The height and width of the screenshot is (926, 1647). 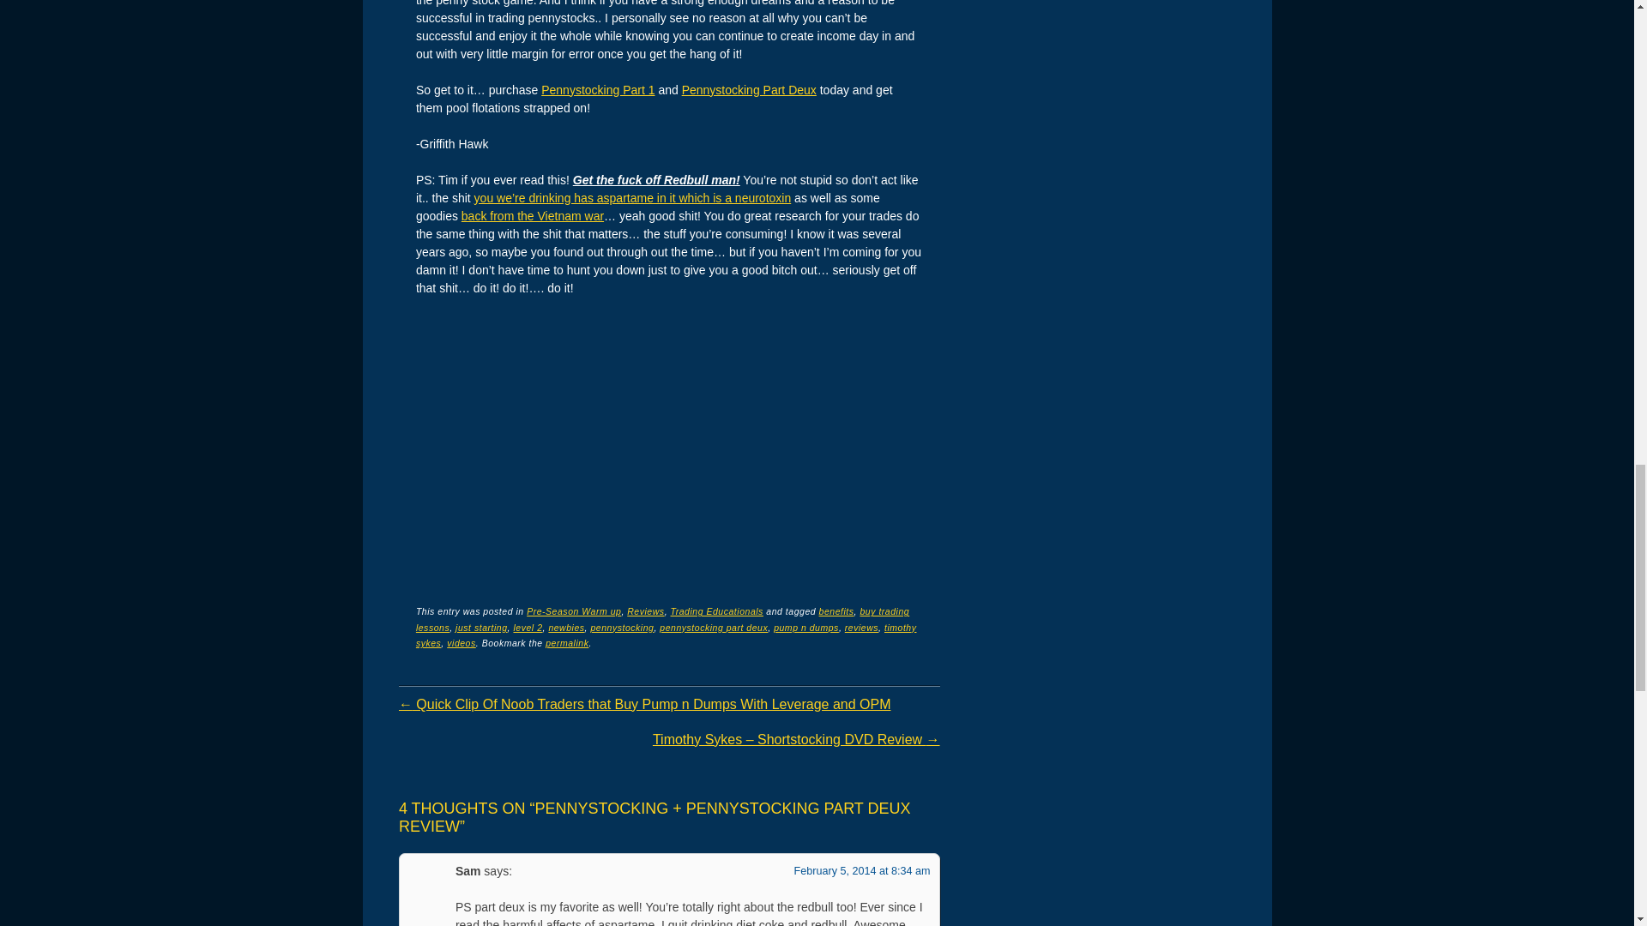 I want to click on just starting, so click(x=481, y=627).